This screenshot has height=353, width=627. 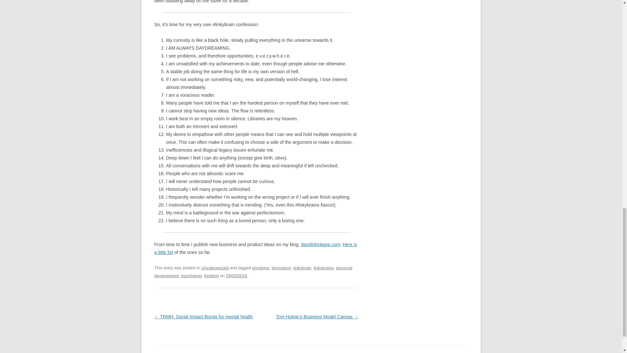 What do you see at coordinates (215, 268) in the screenshot?
I see `Uncategorized` at bounding box center [215, 268].